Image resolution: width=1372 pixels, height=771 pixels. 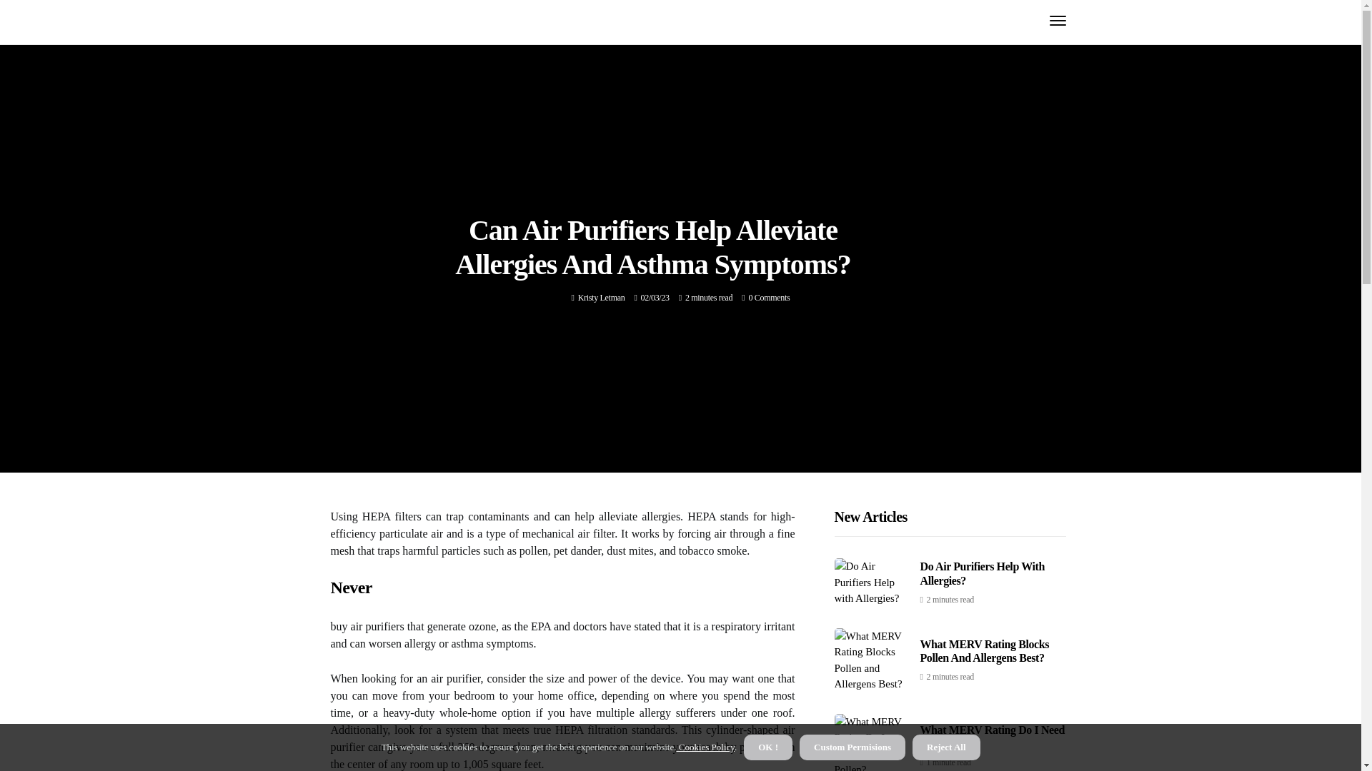 I want to click on 0 Comments, so click(x=769, y=298).